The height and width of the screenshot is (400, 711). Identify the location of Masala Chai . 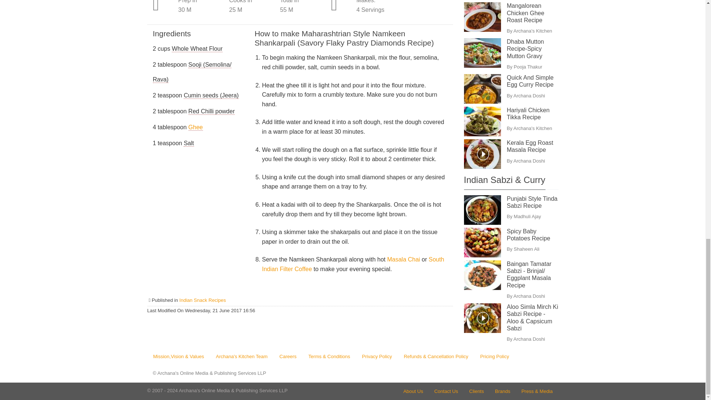
(404, 259).